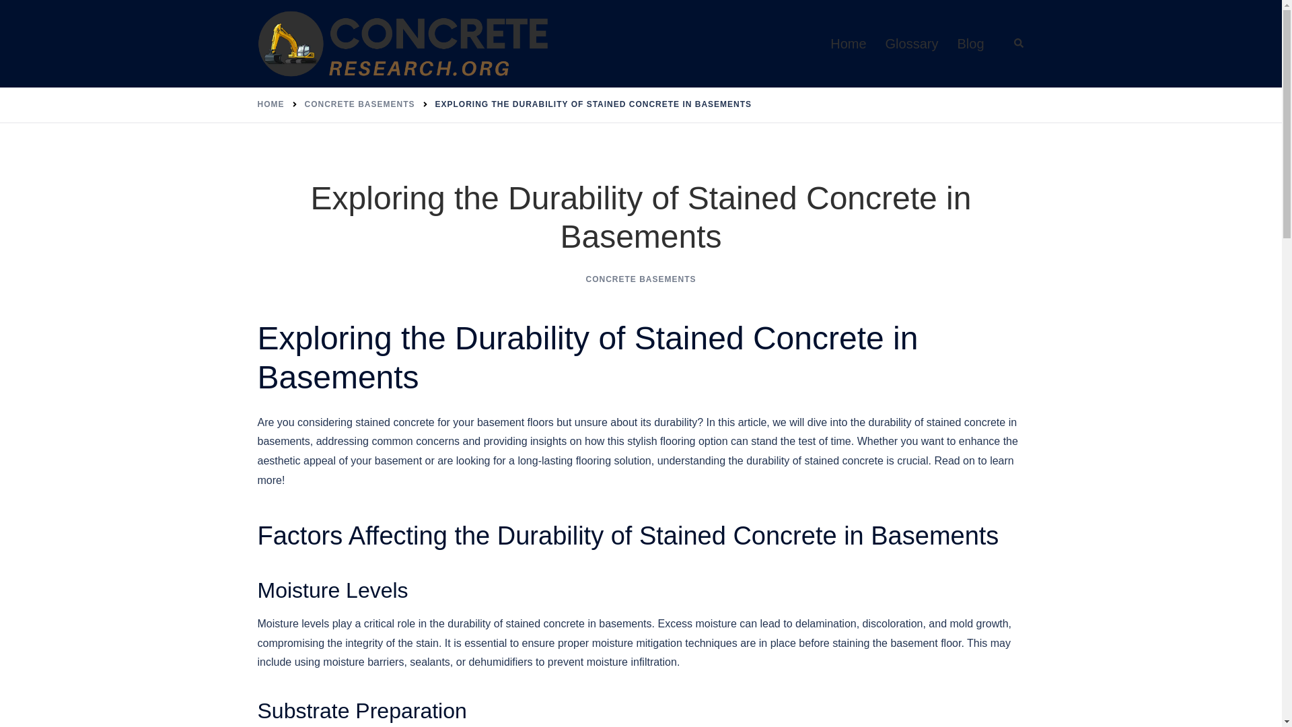  I want to click on HOME, so click(271, 104).